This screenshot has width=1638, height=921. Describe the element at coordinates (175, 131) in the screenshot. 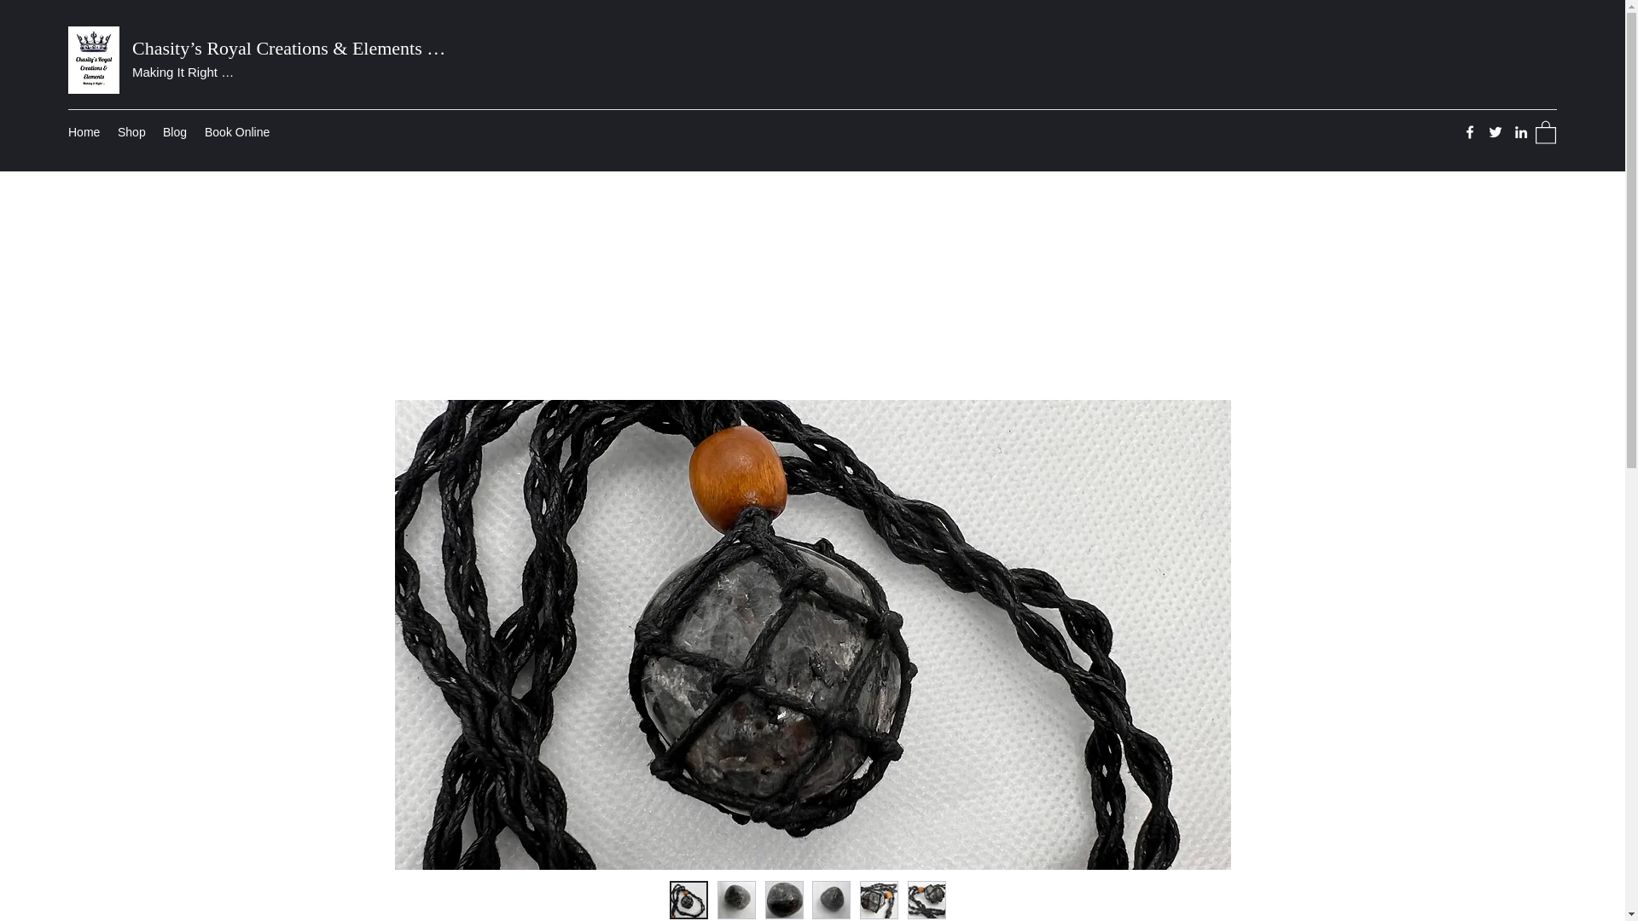

I see `Blog` at that location.